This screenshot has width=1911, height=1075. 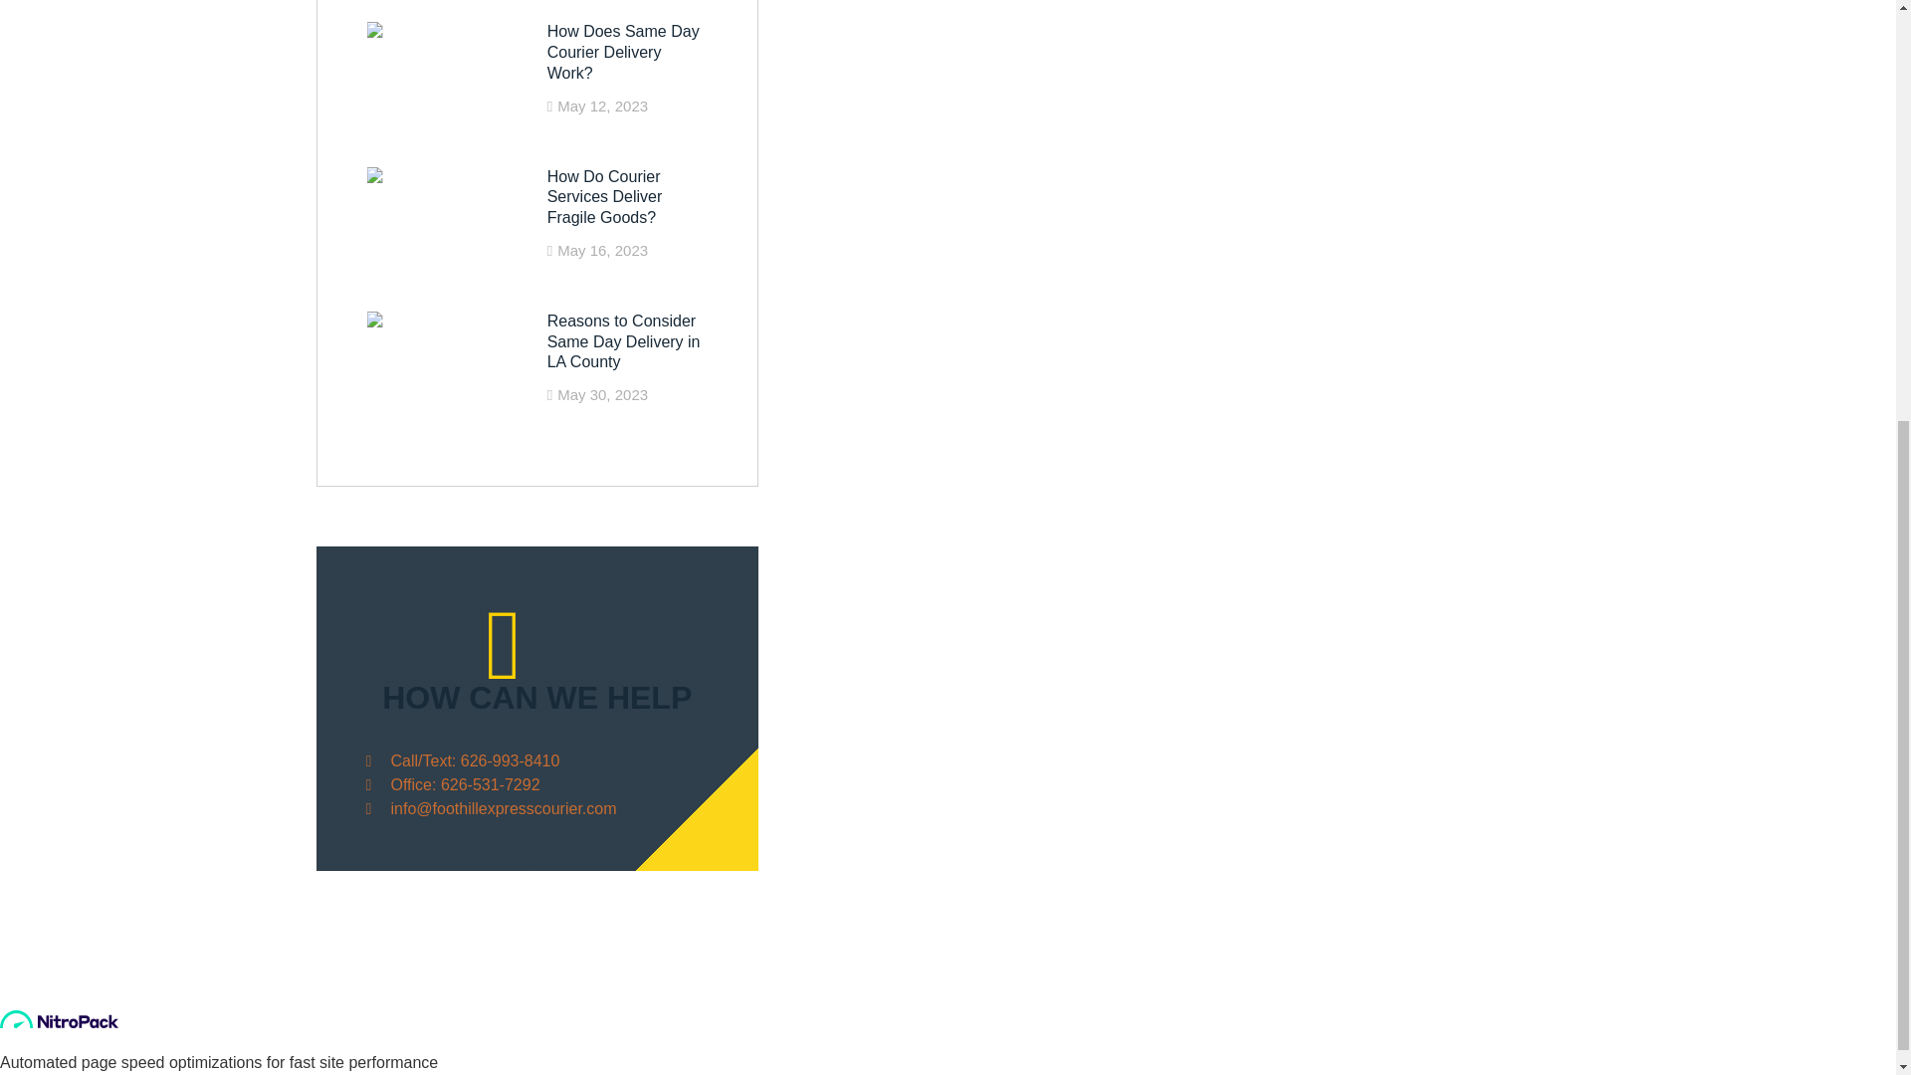 I want to click on How Does Same Day Courier Delivery Work?, so click(x=623, y=52).